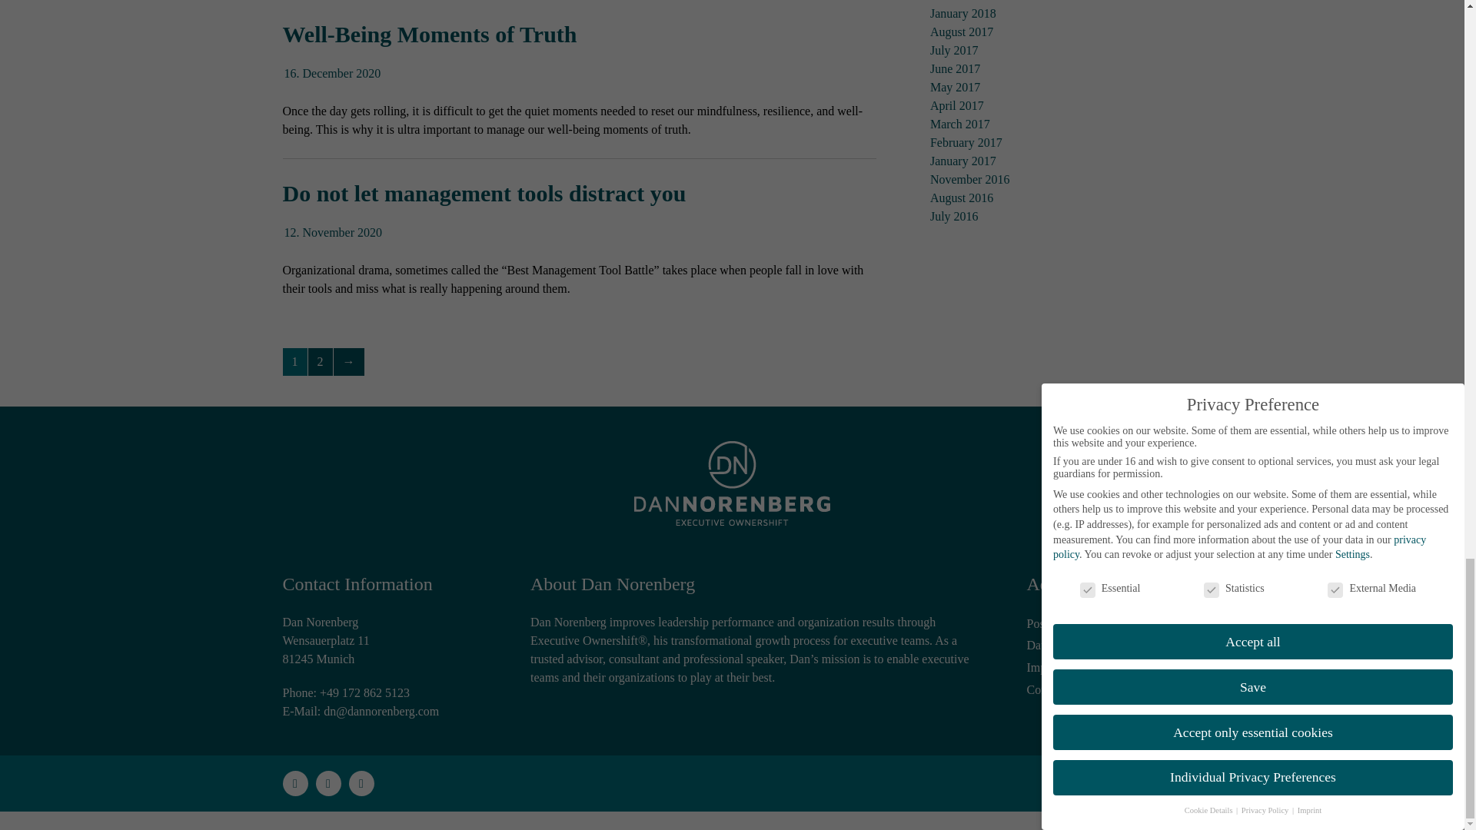  I want to click on Do not let management tools distract you, so click(484, 193).